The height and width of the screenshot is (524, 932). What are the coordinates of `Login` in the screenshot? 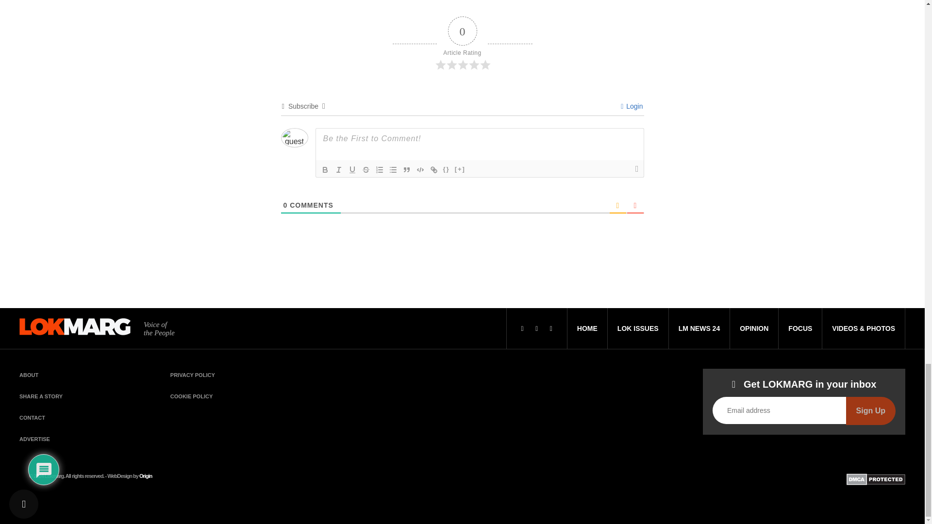 It's located at (632, 106).